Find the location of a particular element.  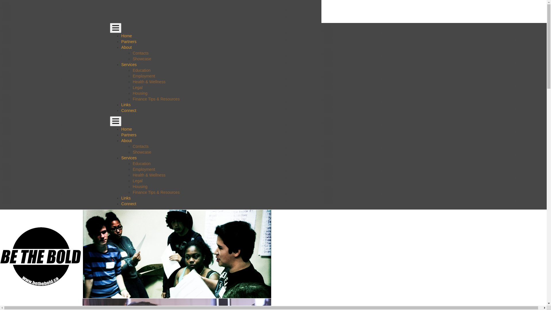

About is located at coordinates (126, 141).